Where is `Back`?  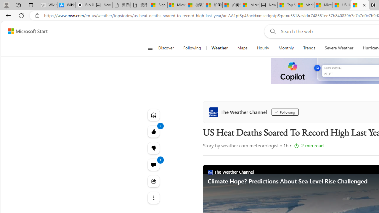
Back is located at coordinates (7, 15).